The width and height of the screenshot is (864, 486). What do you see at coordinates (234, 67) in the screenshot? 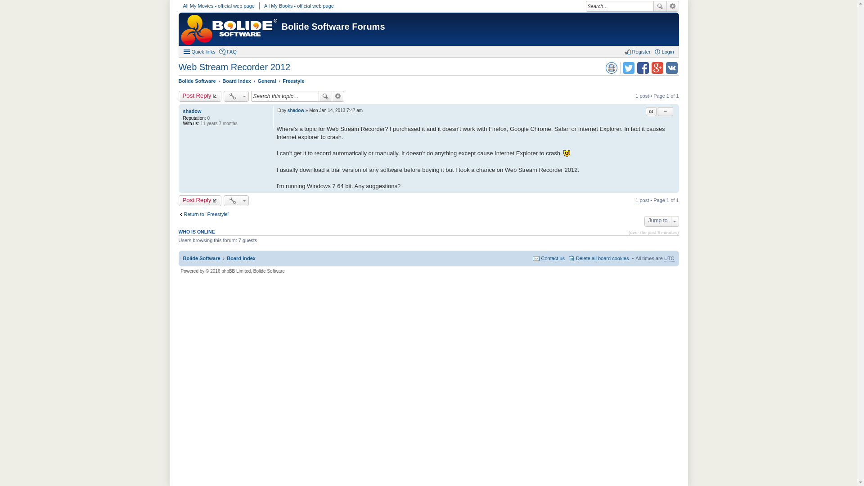
I see `Web Stream Recorder 2012` at bounding box center [234, 67].